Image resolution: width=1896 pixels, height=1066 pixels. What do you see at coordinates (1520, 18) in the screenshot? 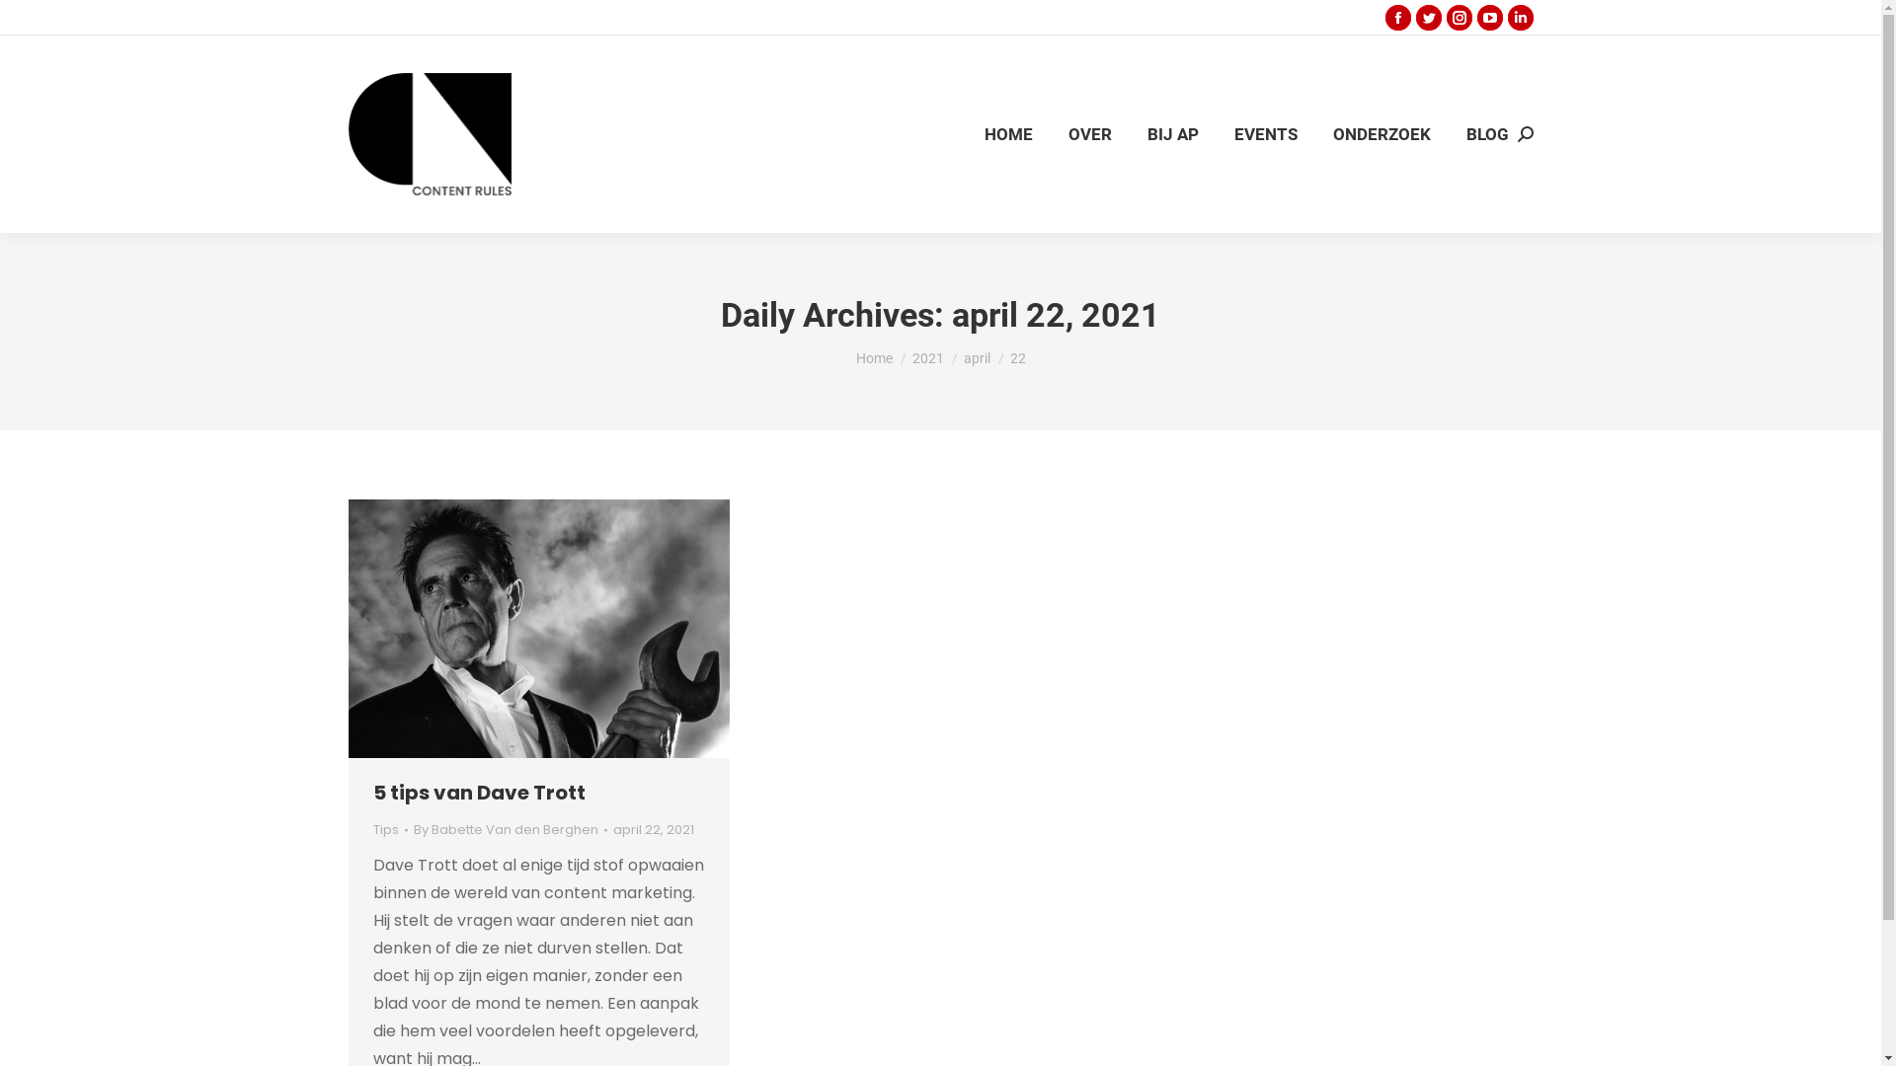
I see `Linkedin page opens in new window` at bounding box center [1520, 18].